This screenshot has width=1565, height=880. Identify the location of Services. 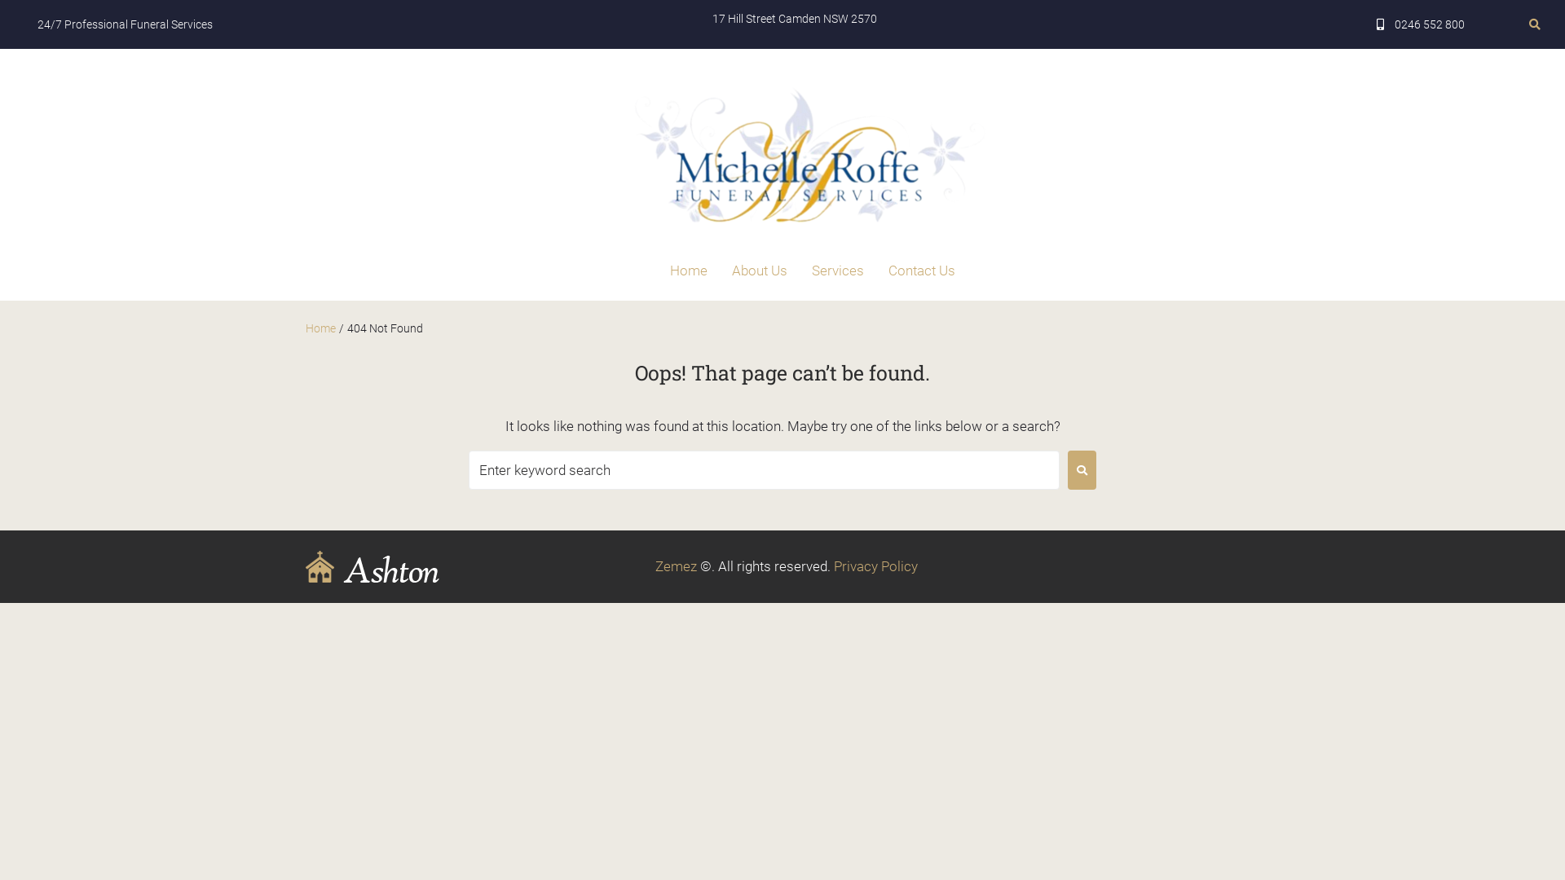
(838, 271).